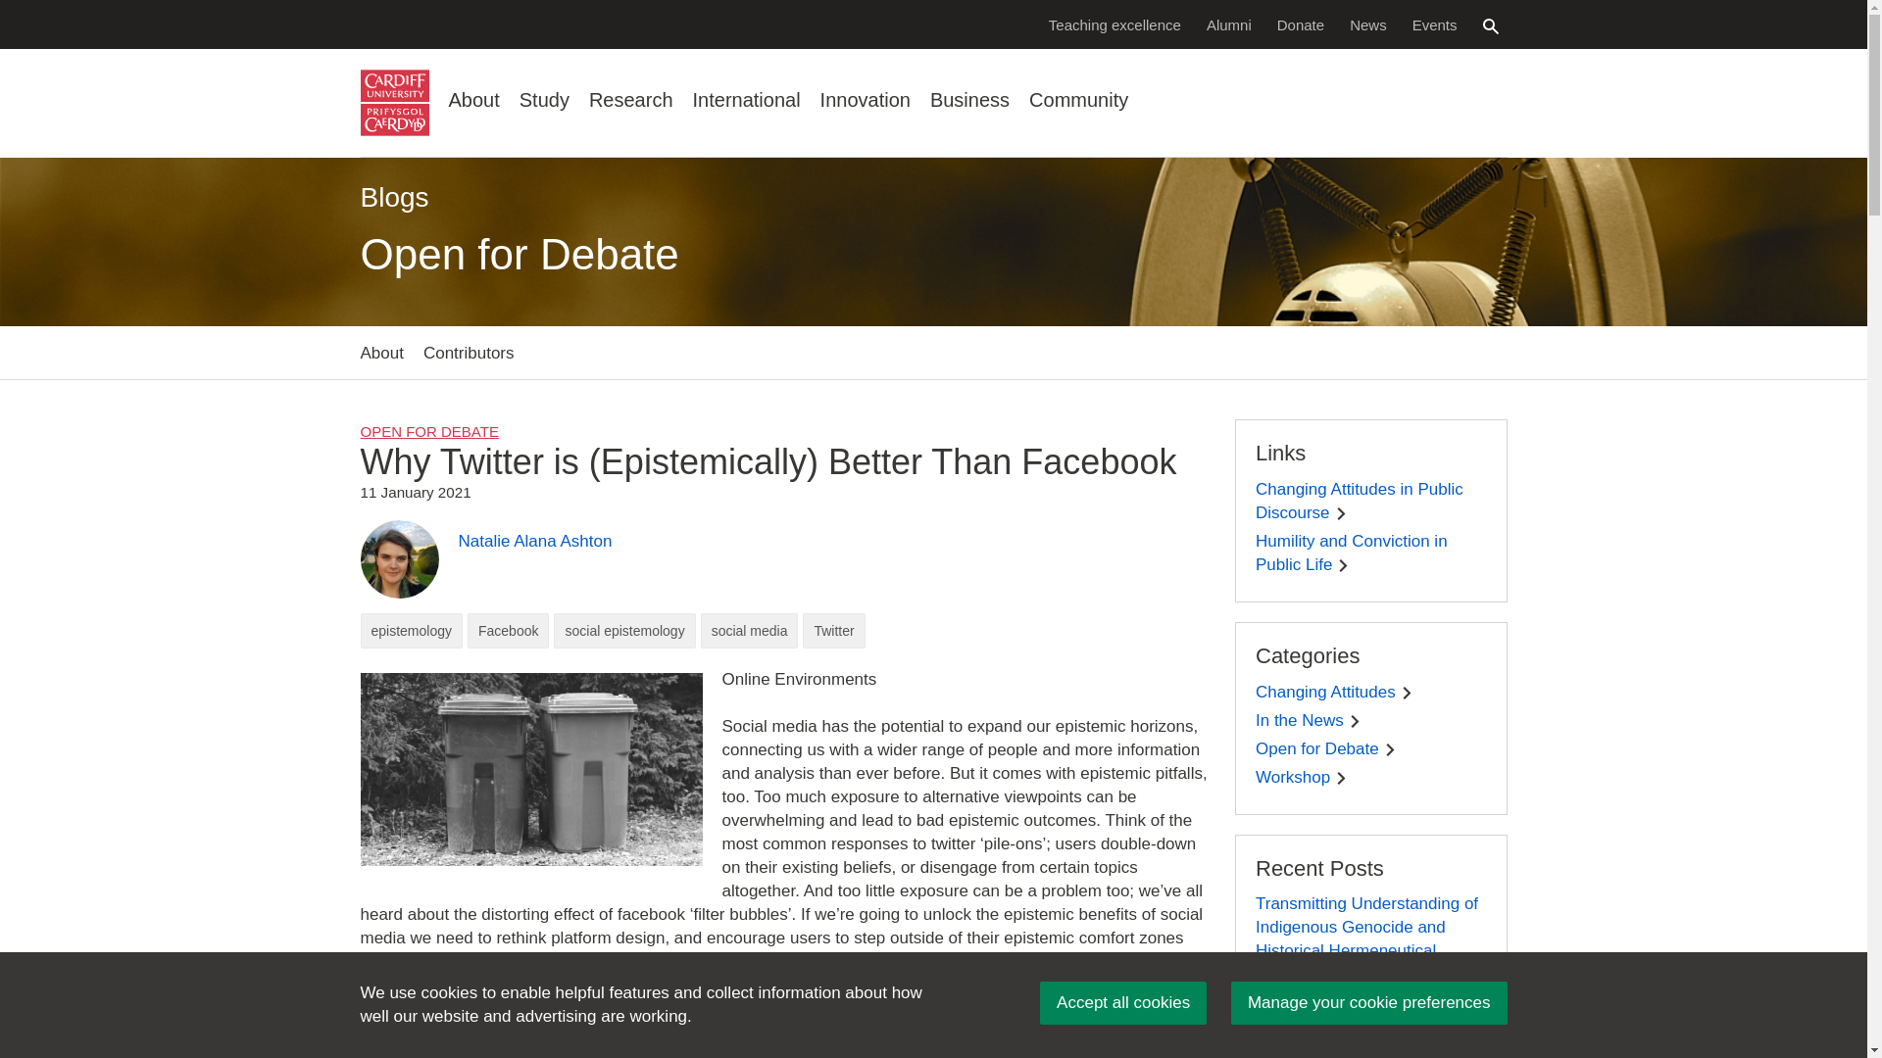 This screenshot has width=1882, height=1058. I want to click on Events, so click(1435, 24).